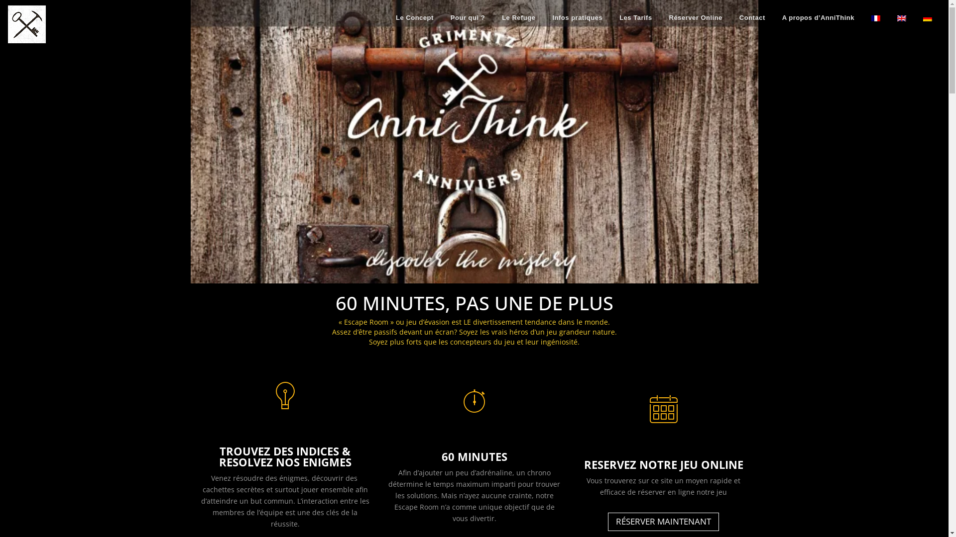 The height and width of the screenshot is (537, 956). Describe the element at coordinates (468, 18) in the screenshot. I see `Pour qui ?` at that location.